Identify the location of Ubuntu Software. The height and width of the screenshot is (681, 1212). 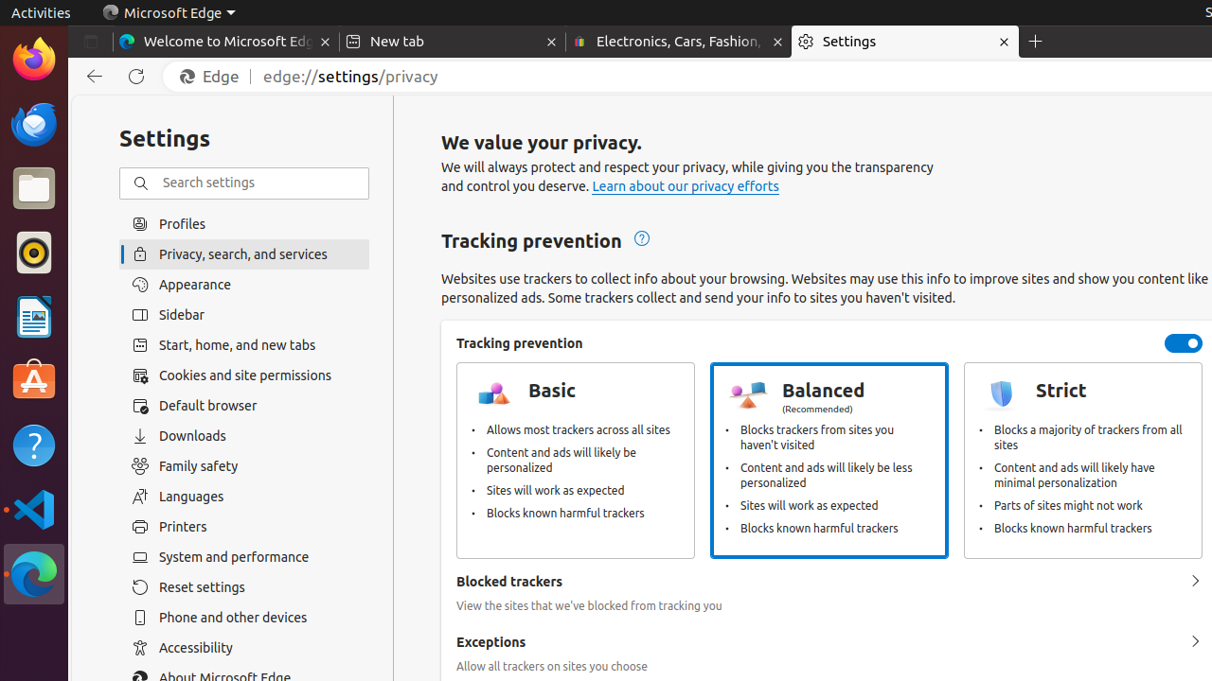
(34, 380).